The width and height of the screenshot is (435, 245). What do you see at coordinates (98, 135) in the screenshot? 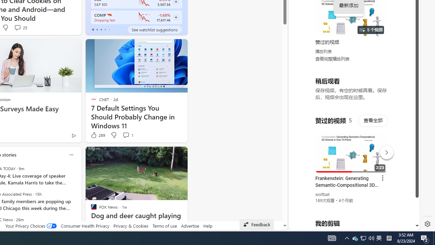
I see `289 Like` at bounding box center [98, 135].